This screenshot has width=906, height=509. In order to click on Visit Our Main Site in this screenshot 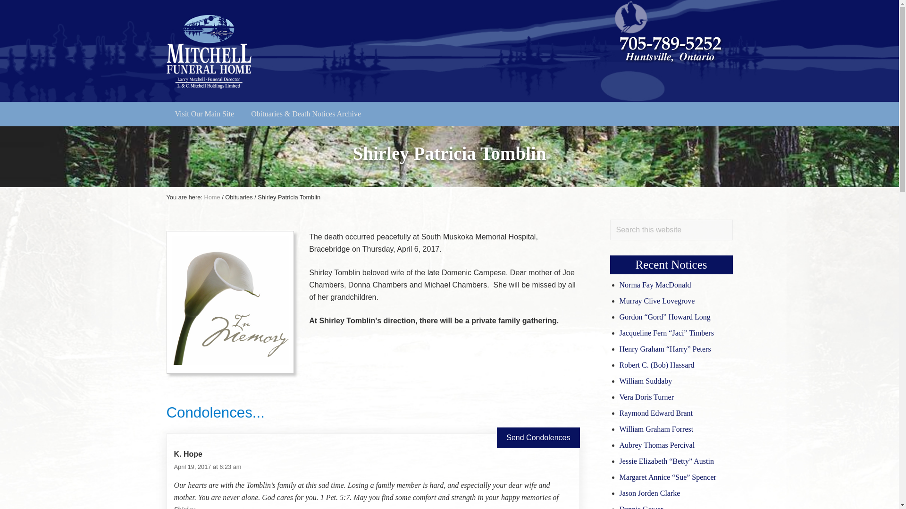, I will do `click(204, 114)`.